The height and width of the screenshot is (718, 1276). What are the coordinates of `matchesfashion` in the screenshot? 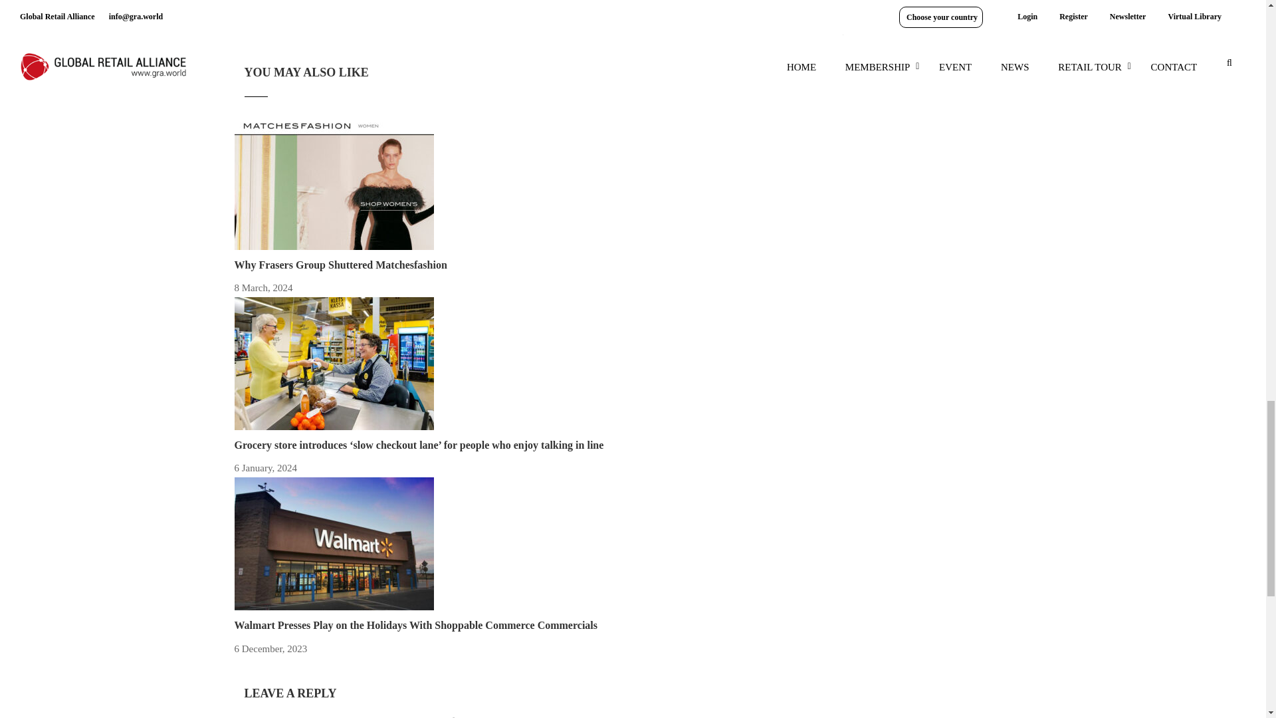 It's located at (334, 183).